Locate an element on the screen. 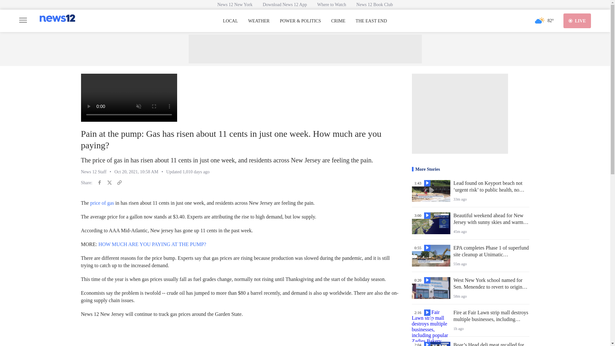 This screenshot has height=346, width=615. Download News 12 App is located at coordinates (284, 4).